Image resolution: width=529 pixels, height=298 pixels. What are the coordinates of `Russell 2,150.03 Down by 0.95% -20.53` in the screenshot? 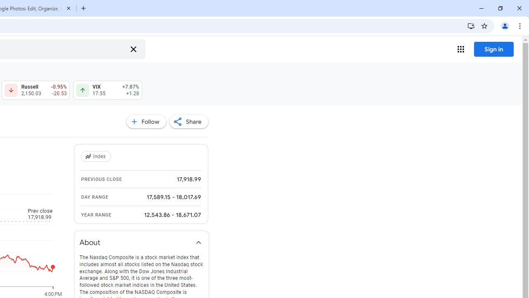 It's located at (36, 90).